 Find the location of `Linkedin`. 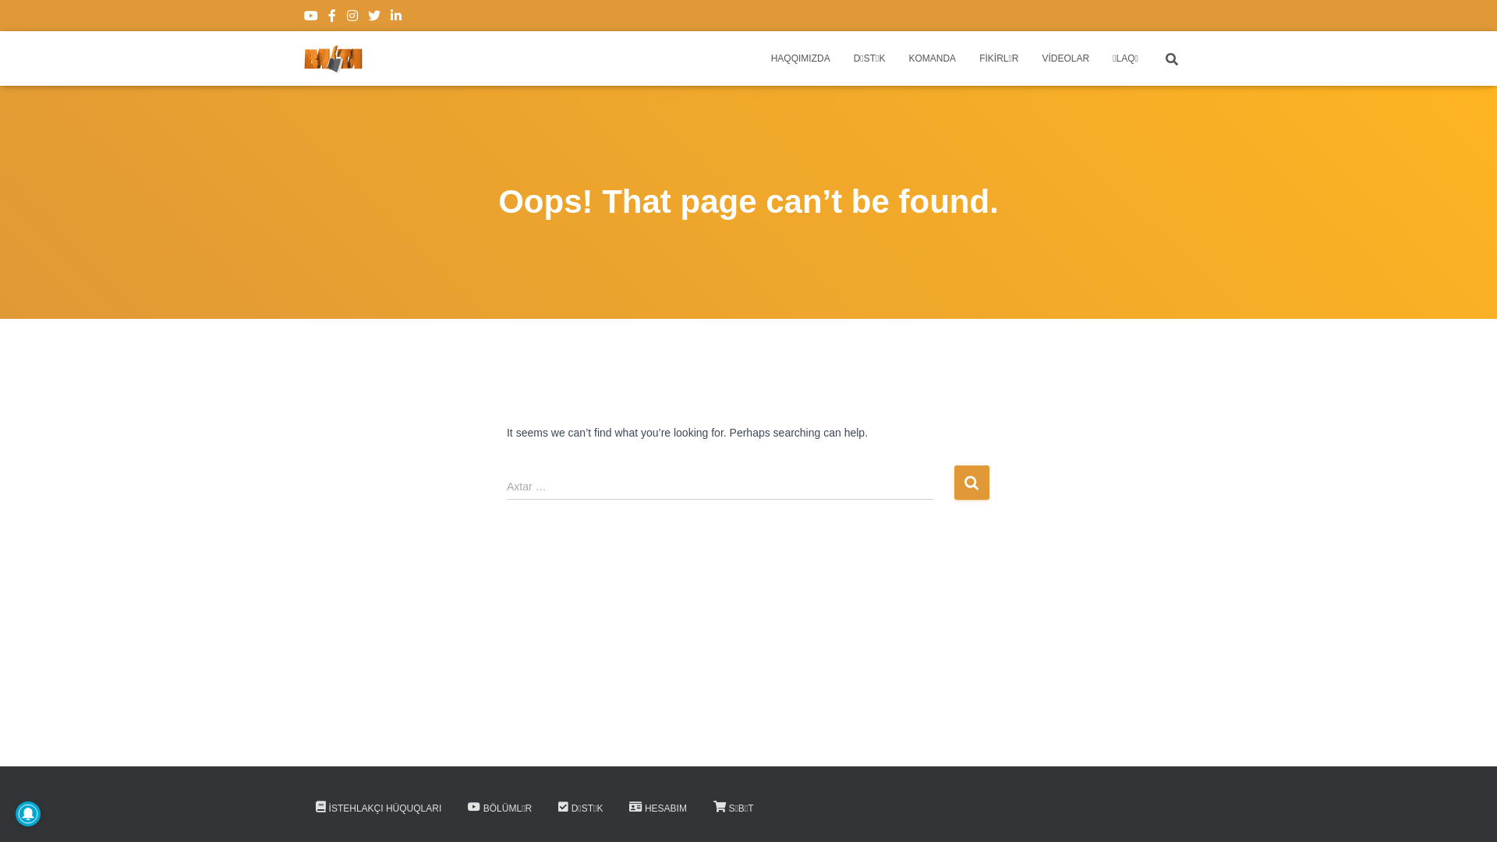

Linkedin is located at coordinates (396, 18).